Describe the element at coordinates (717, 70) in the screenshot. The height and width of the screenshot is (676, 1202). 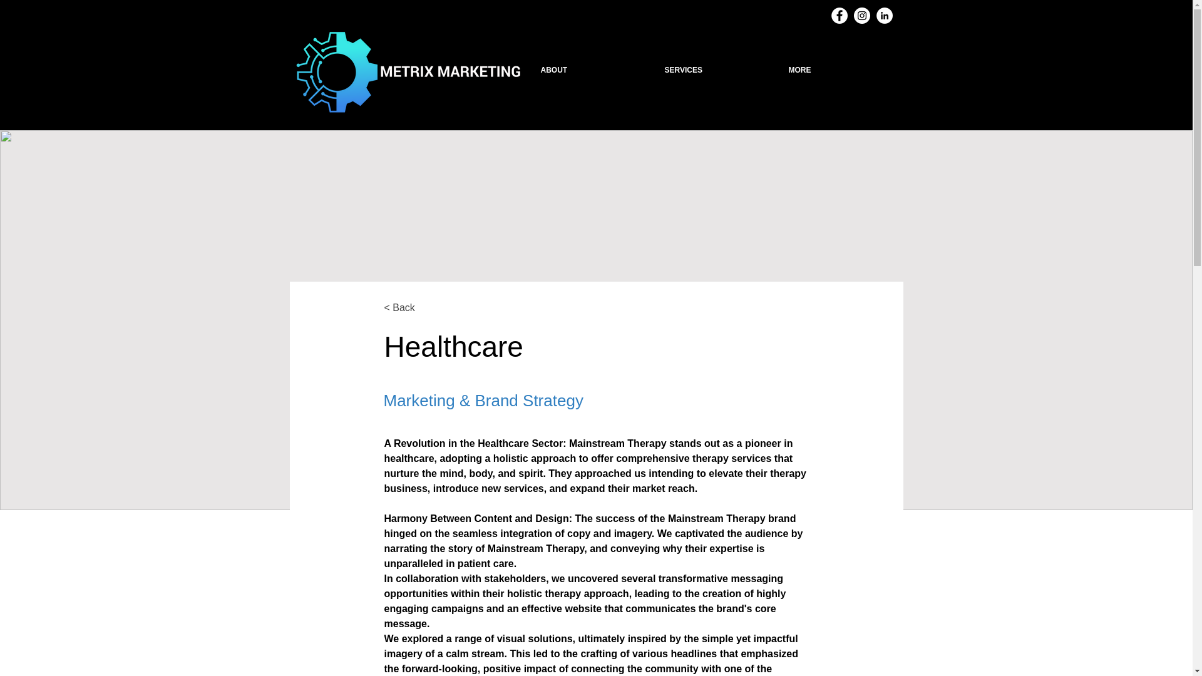
I see `SERVICES` at that location.